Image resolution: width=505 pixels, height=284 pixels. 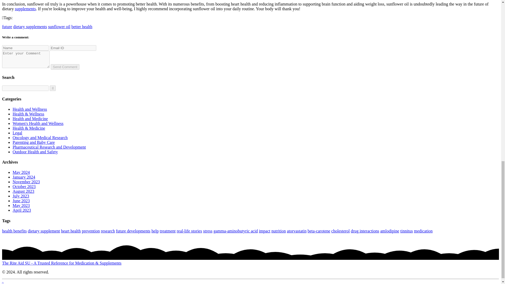 What do you see at coordinates (40, 138) in the screenshot?
I see `Oncology and Medical Research` at bounding box center [40, 138].